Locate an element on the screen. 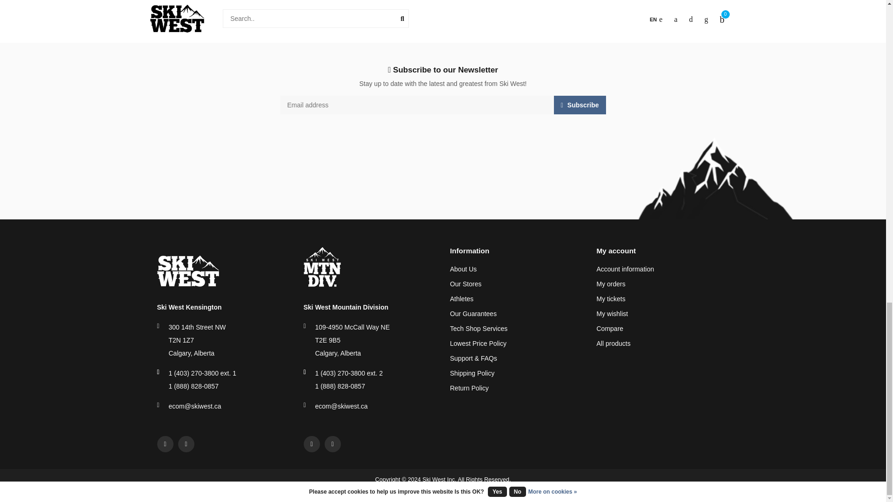 The width and height of the screenshot is (893, 502). Tech Shop Services is located at coordinates (479, 329).